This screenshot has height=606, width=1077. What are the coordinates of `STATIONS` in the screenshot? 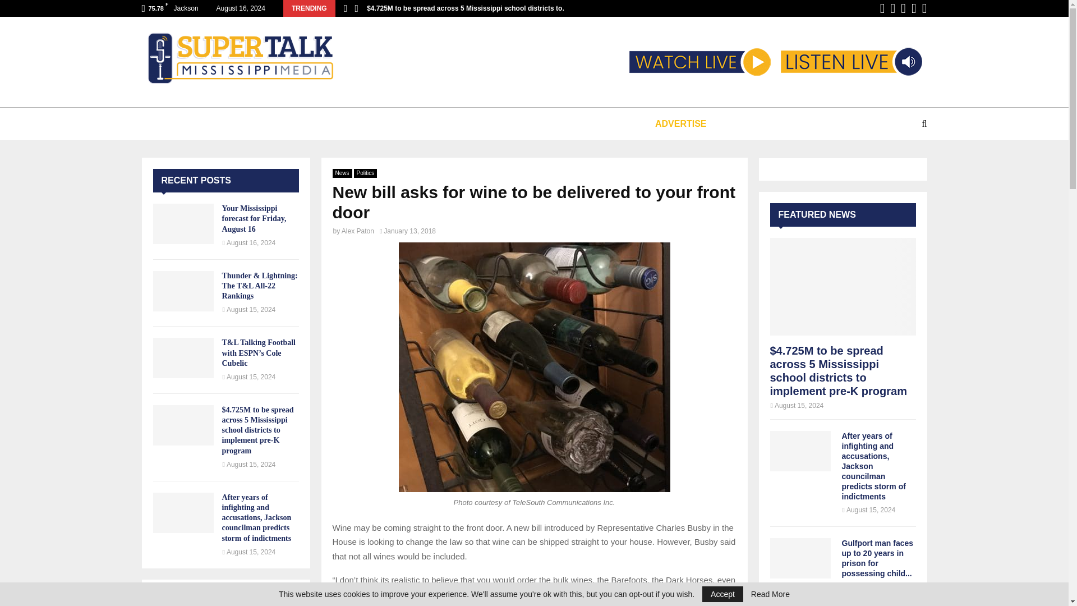 It's located at (256, 123).